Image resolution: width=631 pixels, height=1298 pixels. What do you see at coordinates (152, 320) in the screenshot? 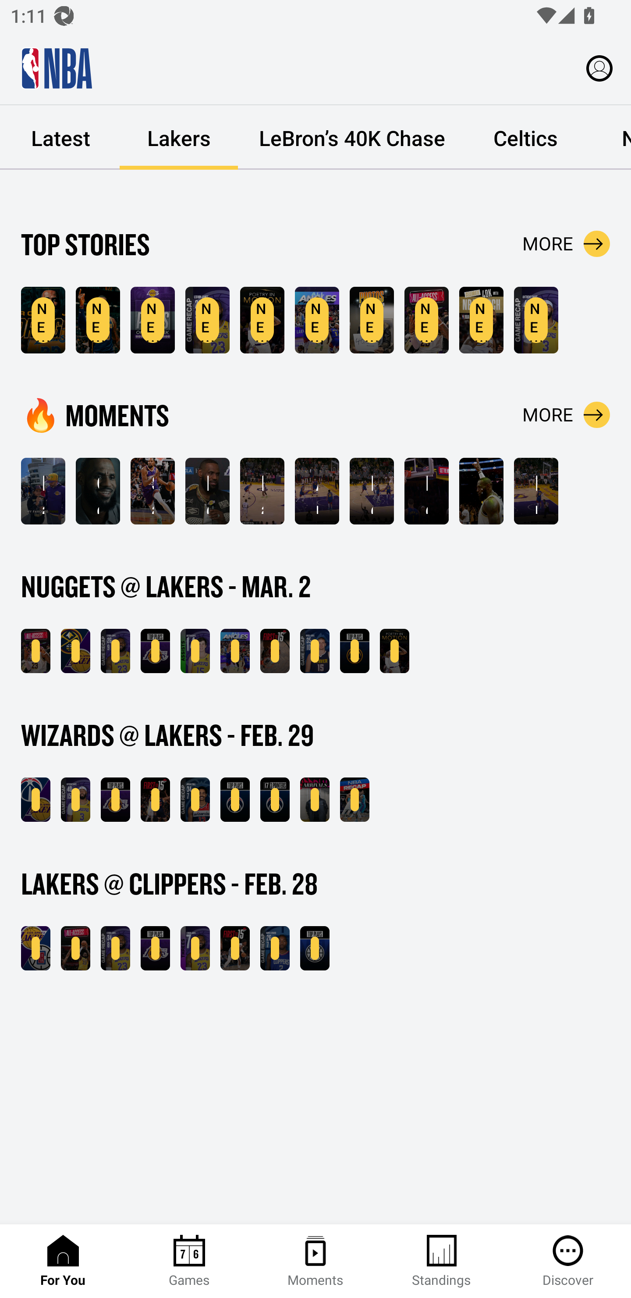
I see `NEW LAL's Top Plays of Week 19` at bounding box center [152, 320].